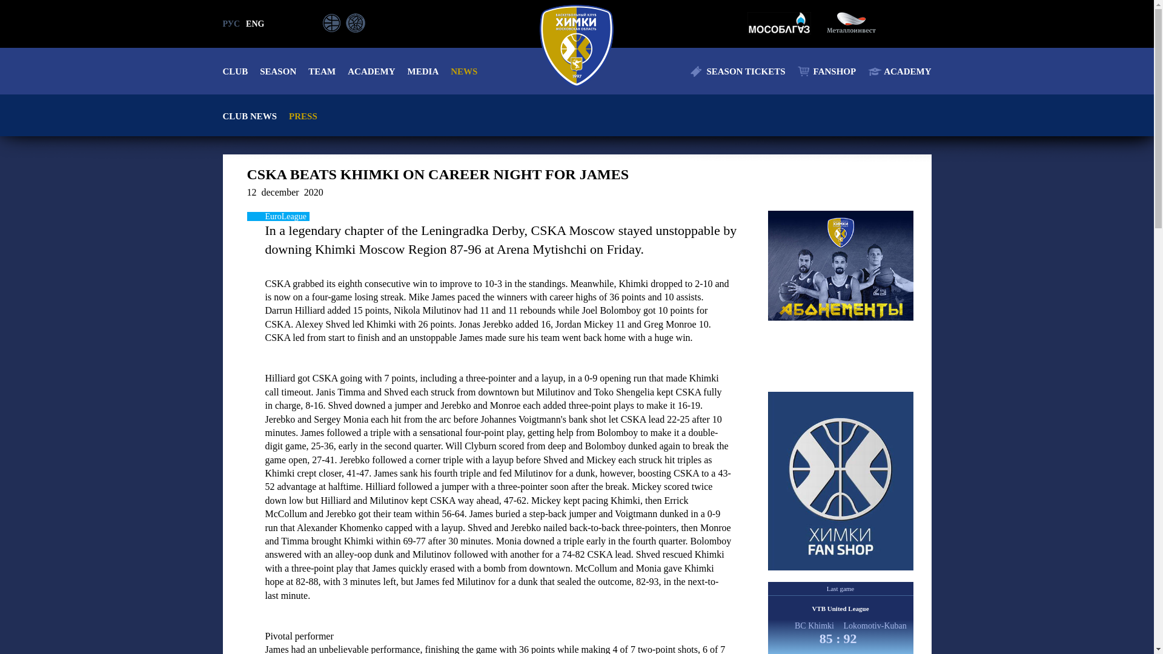  I want to click on SEASON, so click(277, 71).